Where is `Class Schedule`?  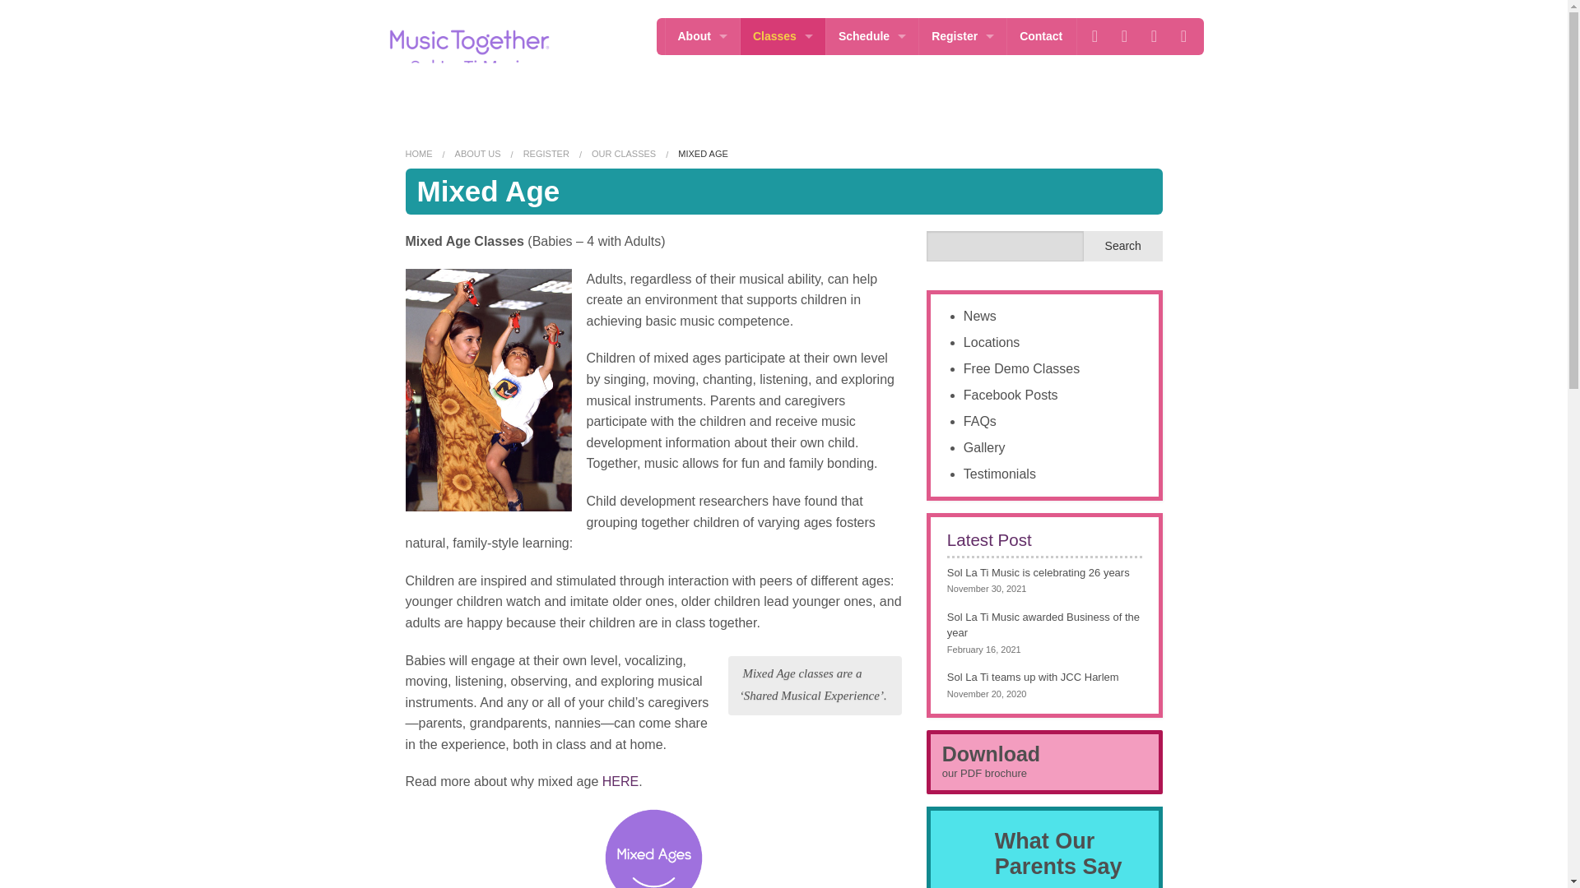 Class Schedule is located at coordinates (872, 110).